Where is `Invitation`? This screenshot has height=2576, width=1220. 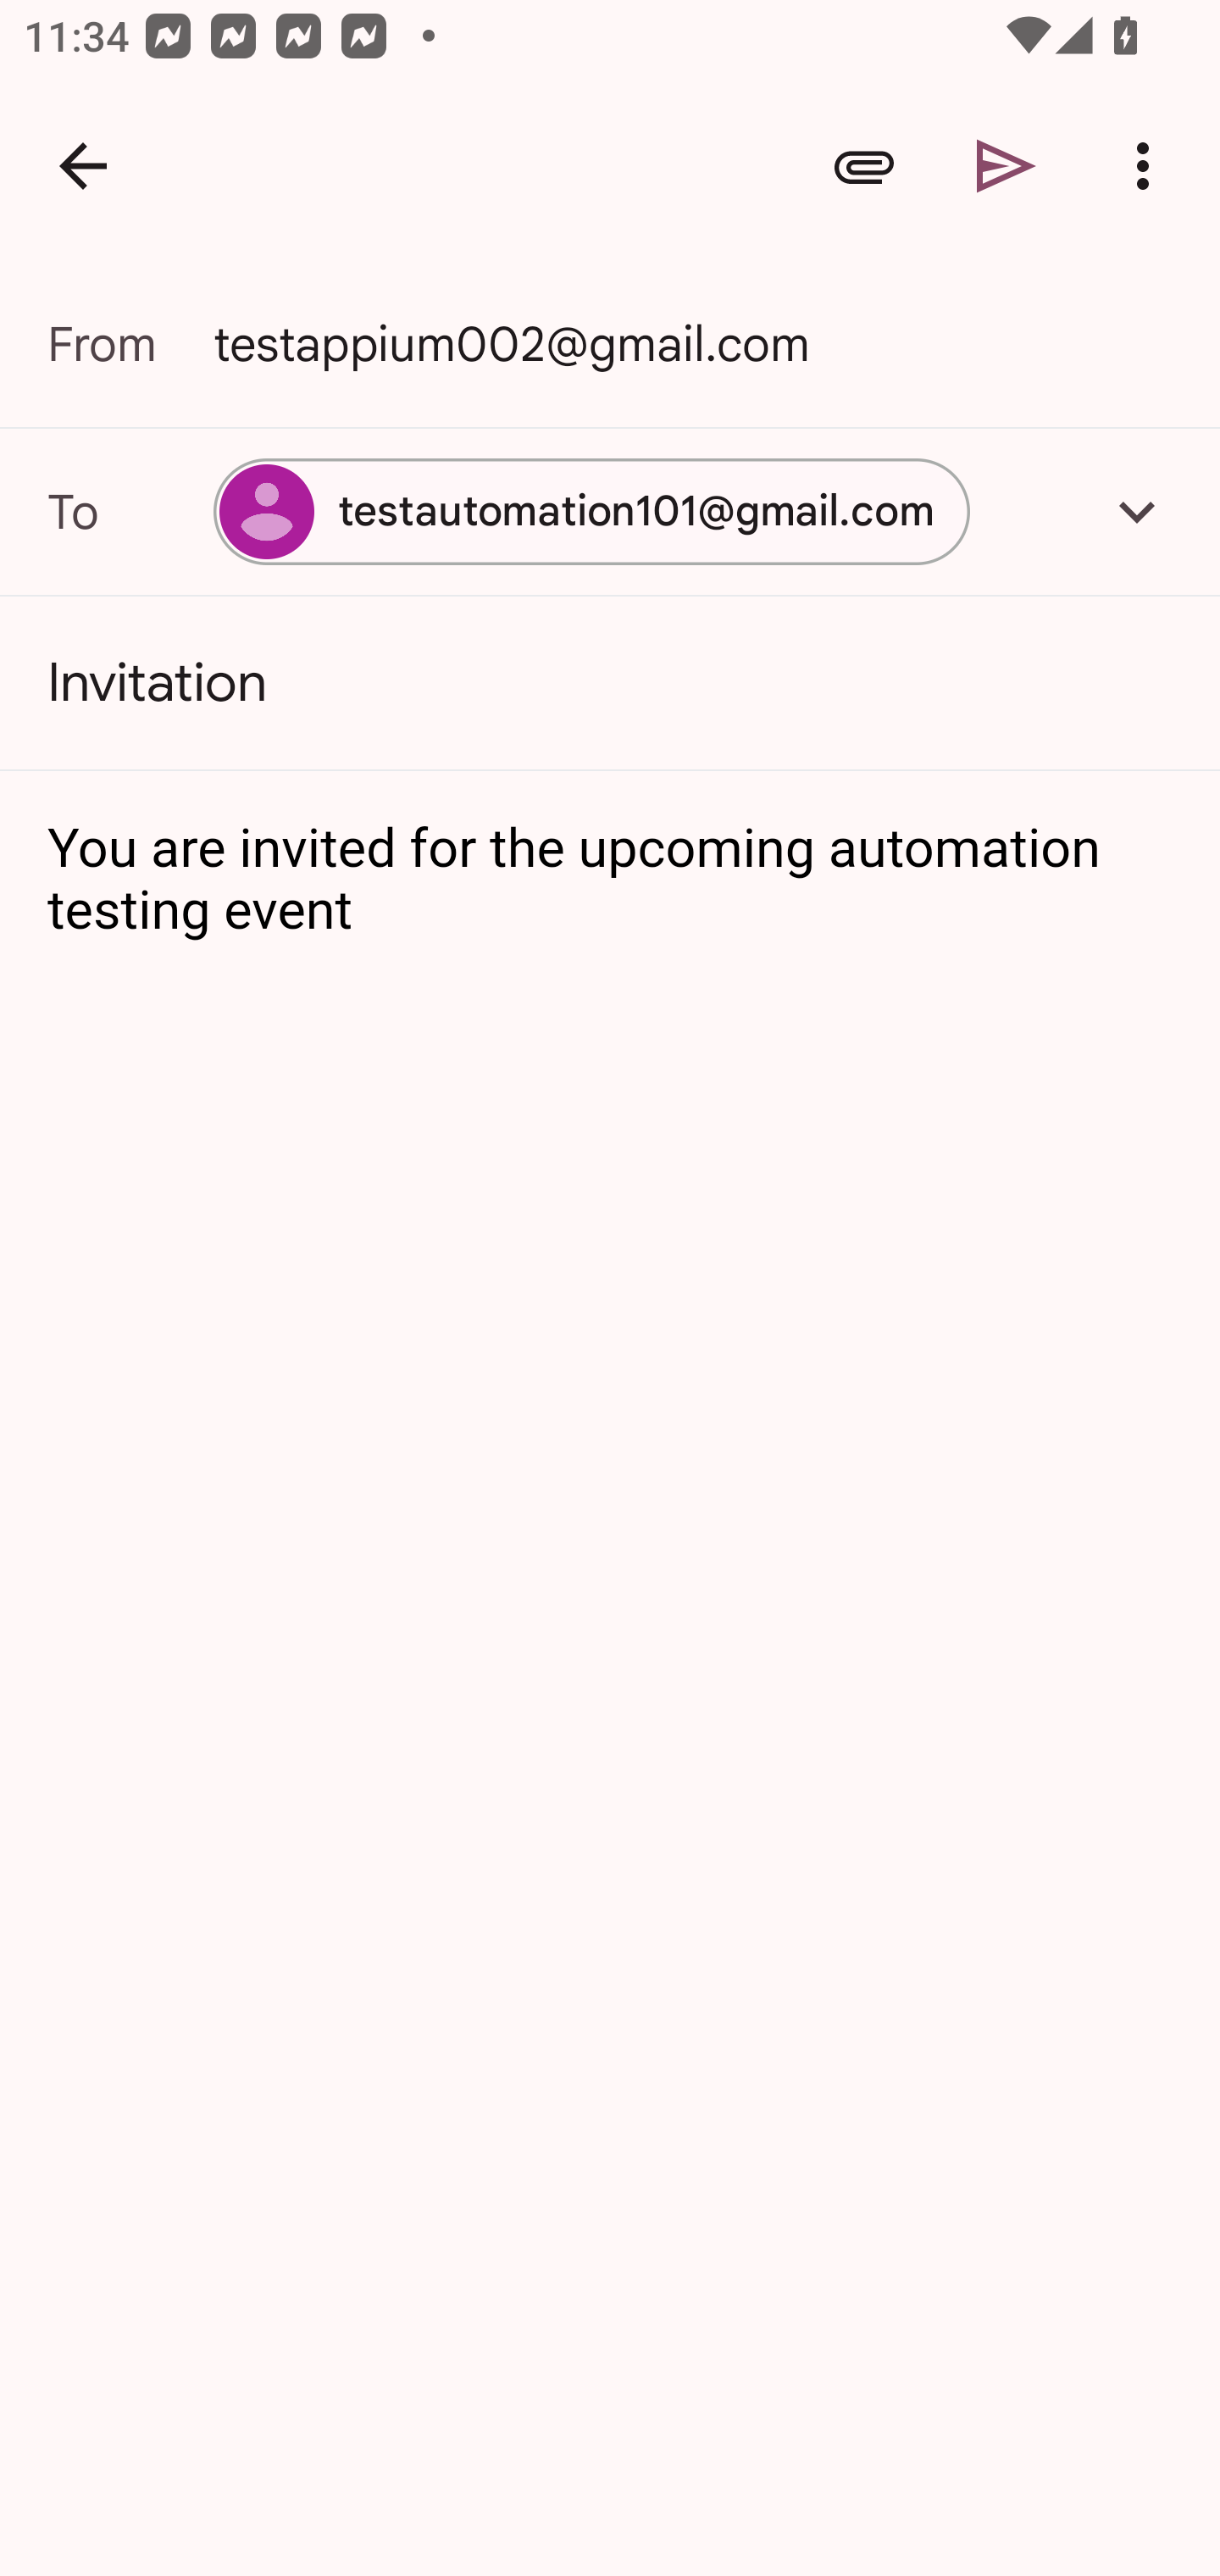 Invitation is located at coordinates (610, 683).